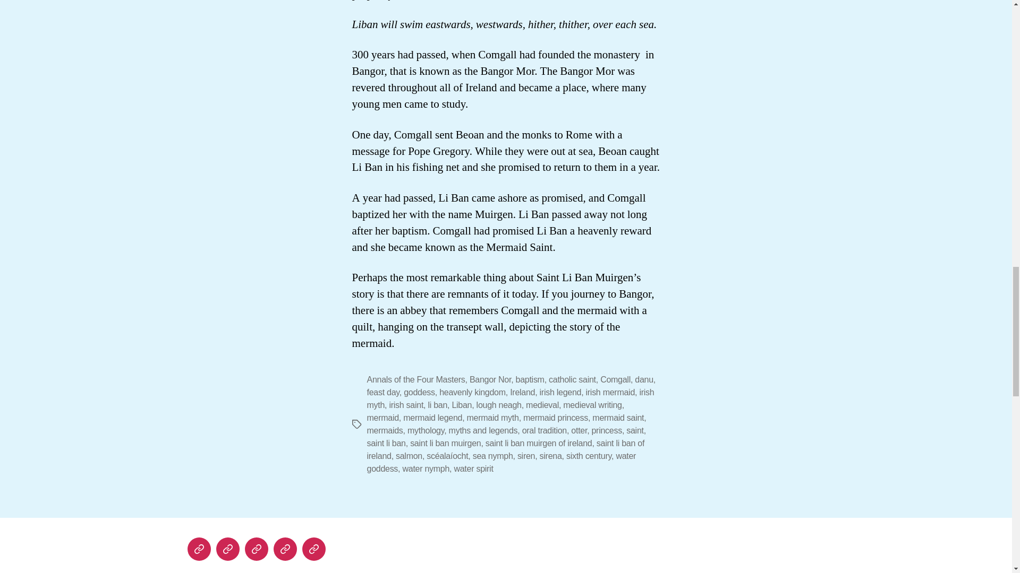 The width and height of the screenshot is (1020, 573). I want to click on danu, so click(644, 379).